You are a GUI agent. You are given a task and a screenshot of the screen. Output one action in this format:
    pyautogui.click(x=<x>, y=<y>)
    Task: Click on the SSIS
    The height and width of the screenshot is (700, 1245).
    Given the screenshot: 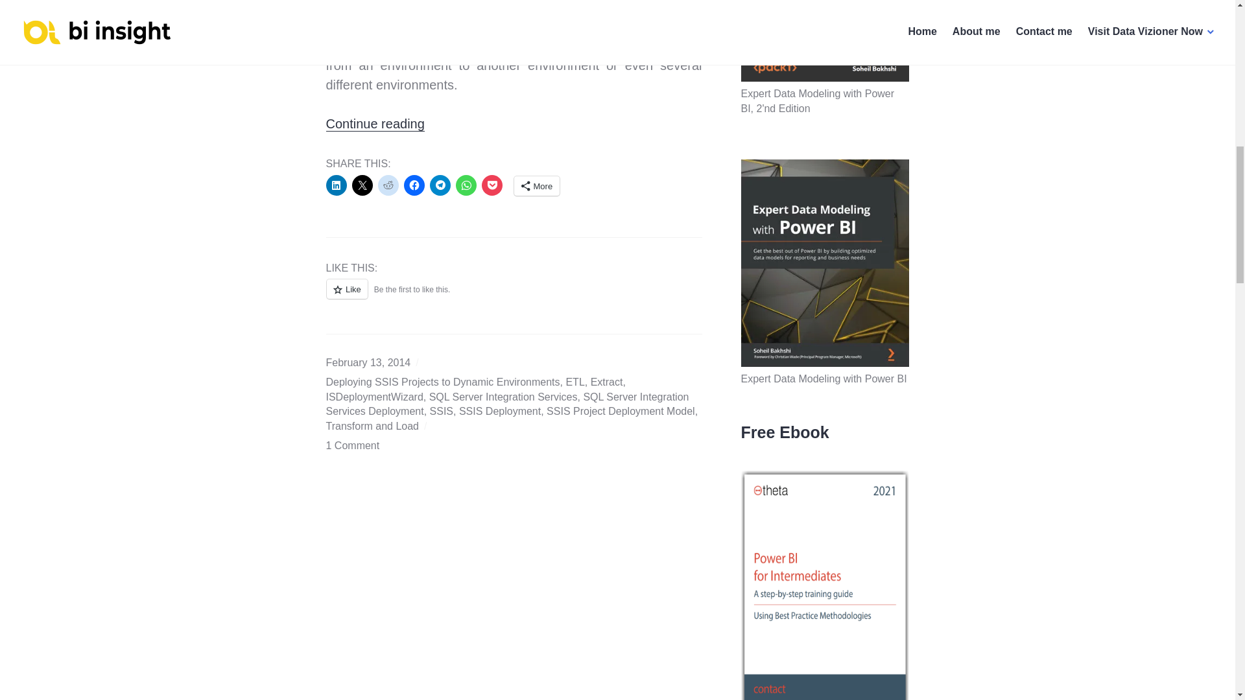 What is the action you would take?
    pyautogui.click(x=441, y=411)
    